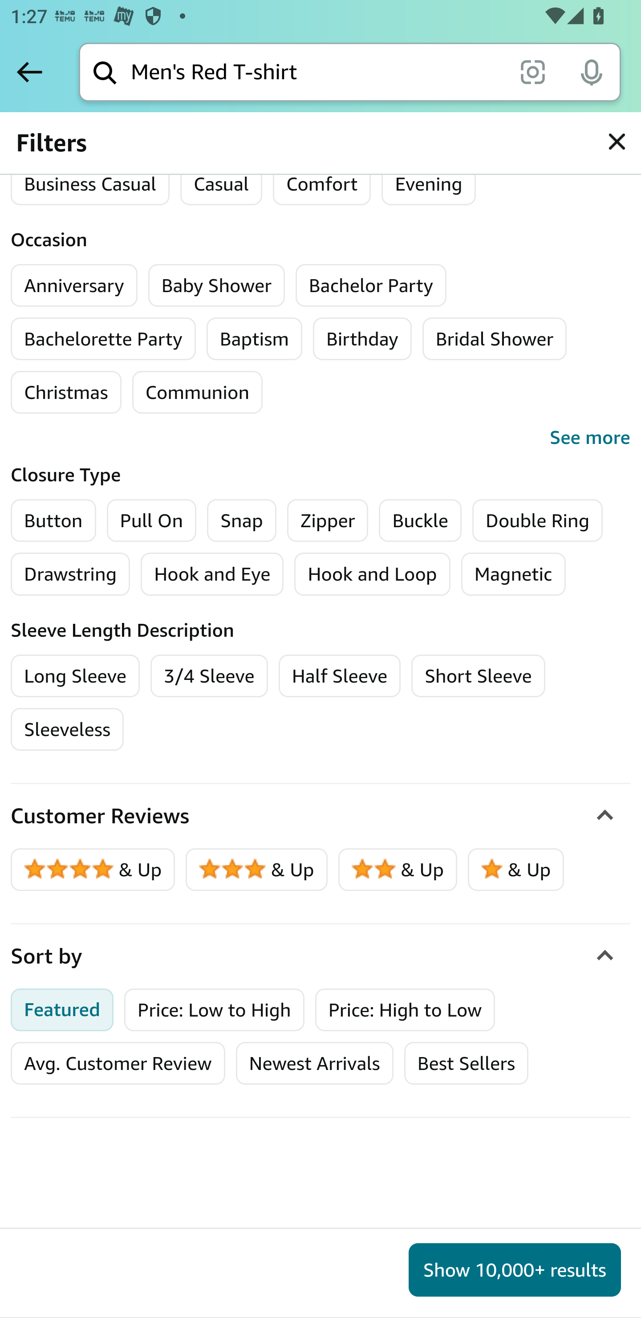 This screenshot has width=641, height=1318. I want to click on Snap, so click(241, 520).